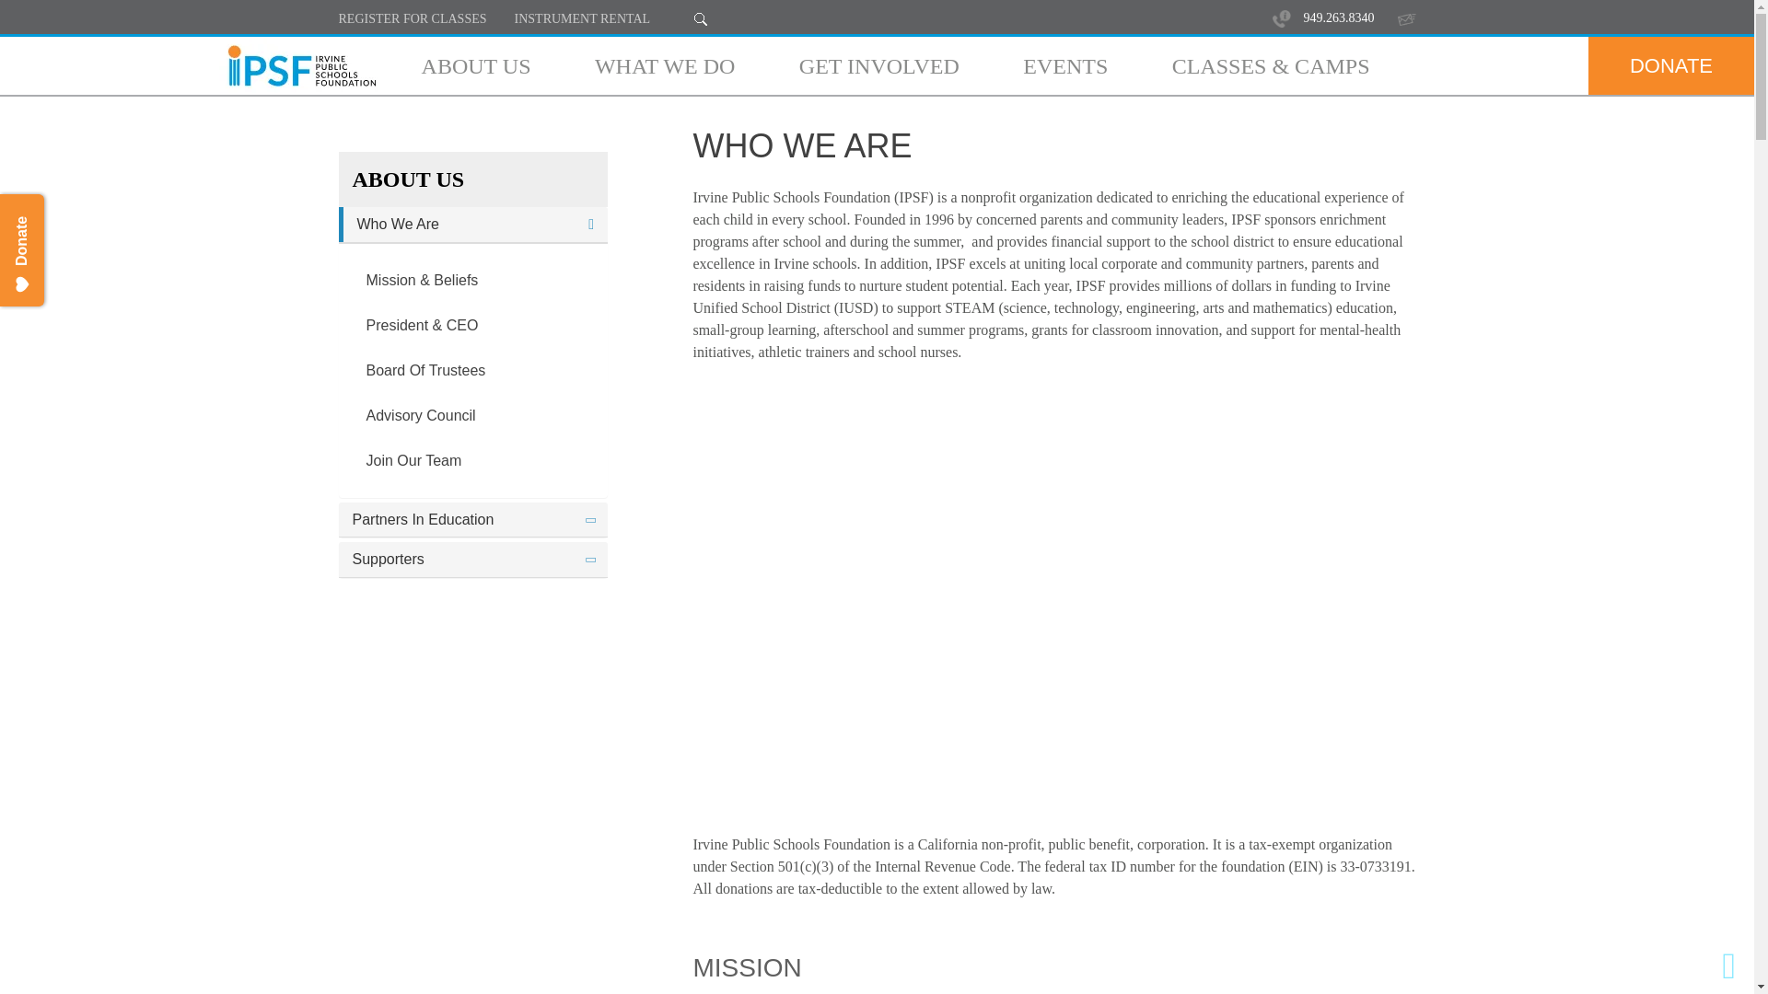  What do you see at coordinates (878, 66) in the screenshot?
I see `GET INVOLVED` at bounding box center [878, 66].